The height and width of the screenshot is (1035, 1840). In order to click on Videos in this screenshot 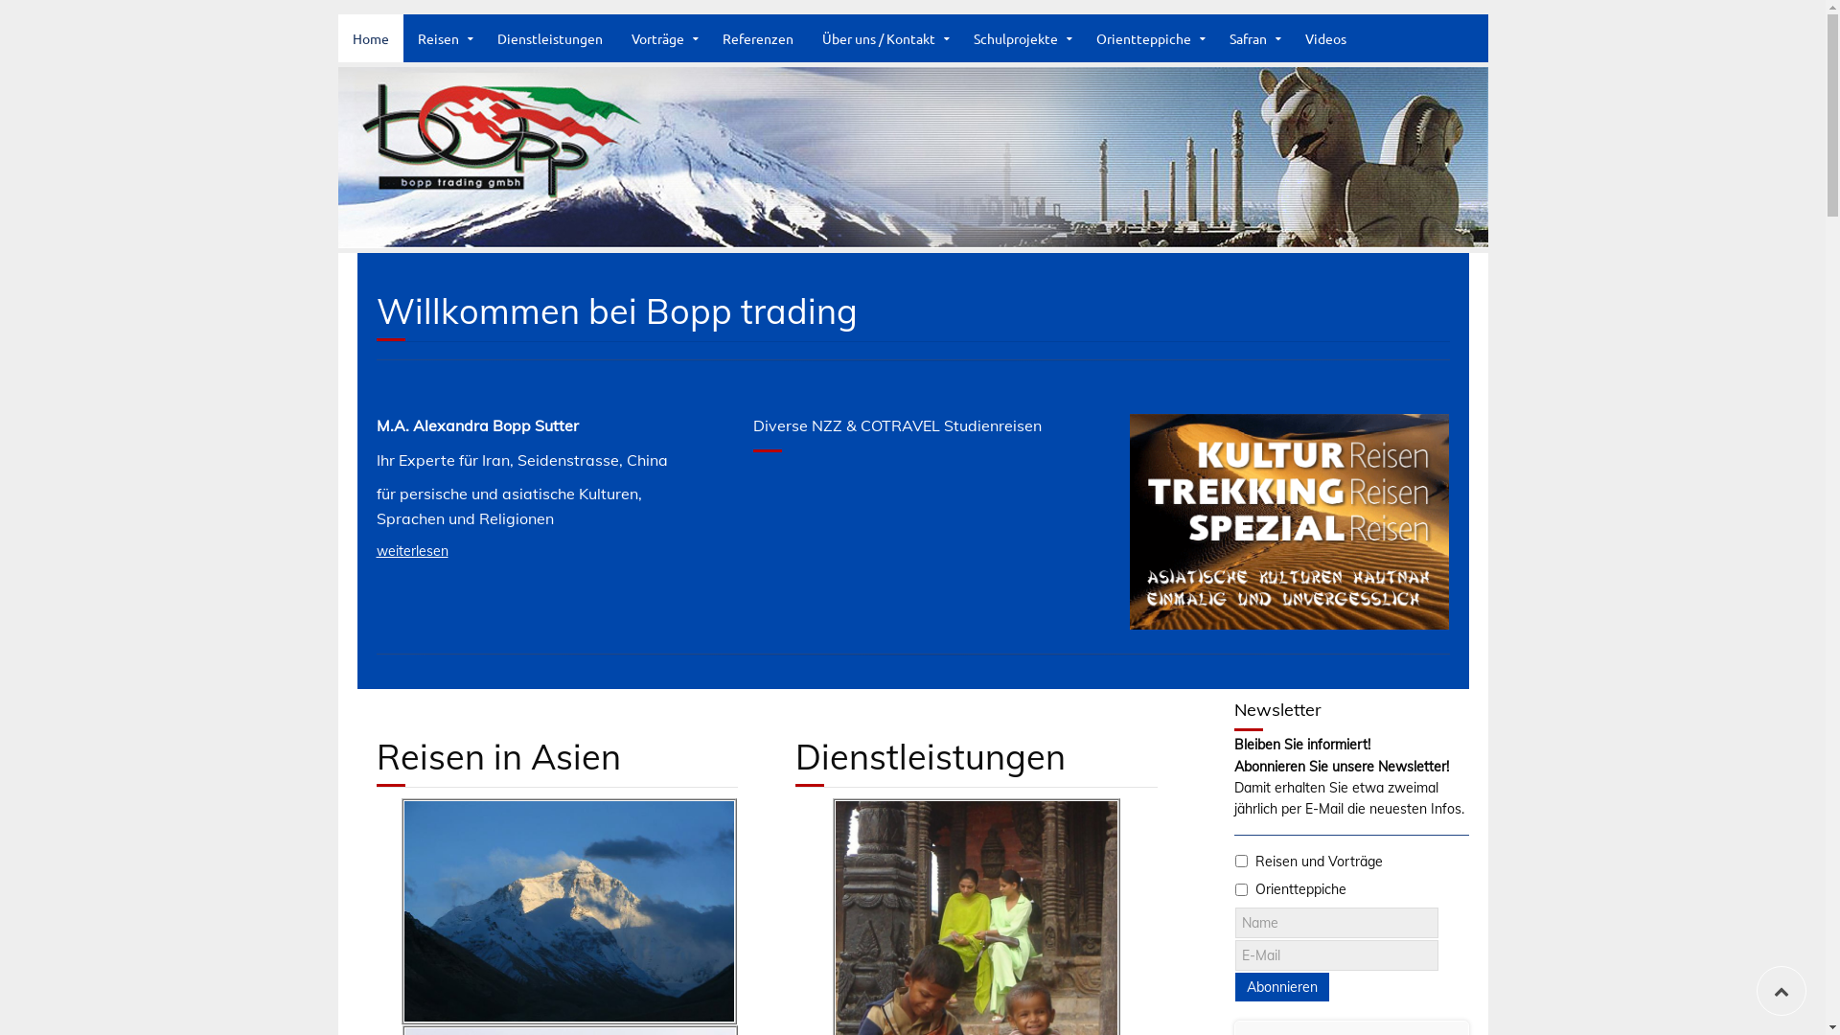, I will do `click(1324, 38)`.